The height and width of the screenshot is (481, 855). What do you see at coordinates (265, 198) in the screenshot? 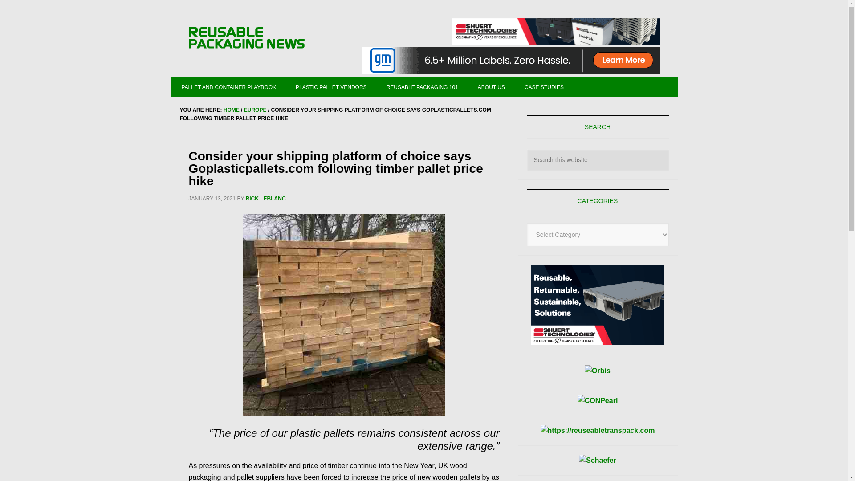
I see `RICK LEBLANC` at bounding box center [265, 198].